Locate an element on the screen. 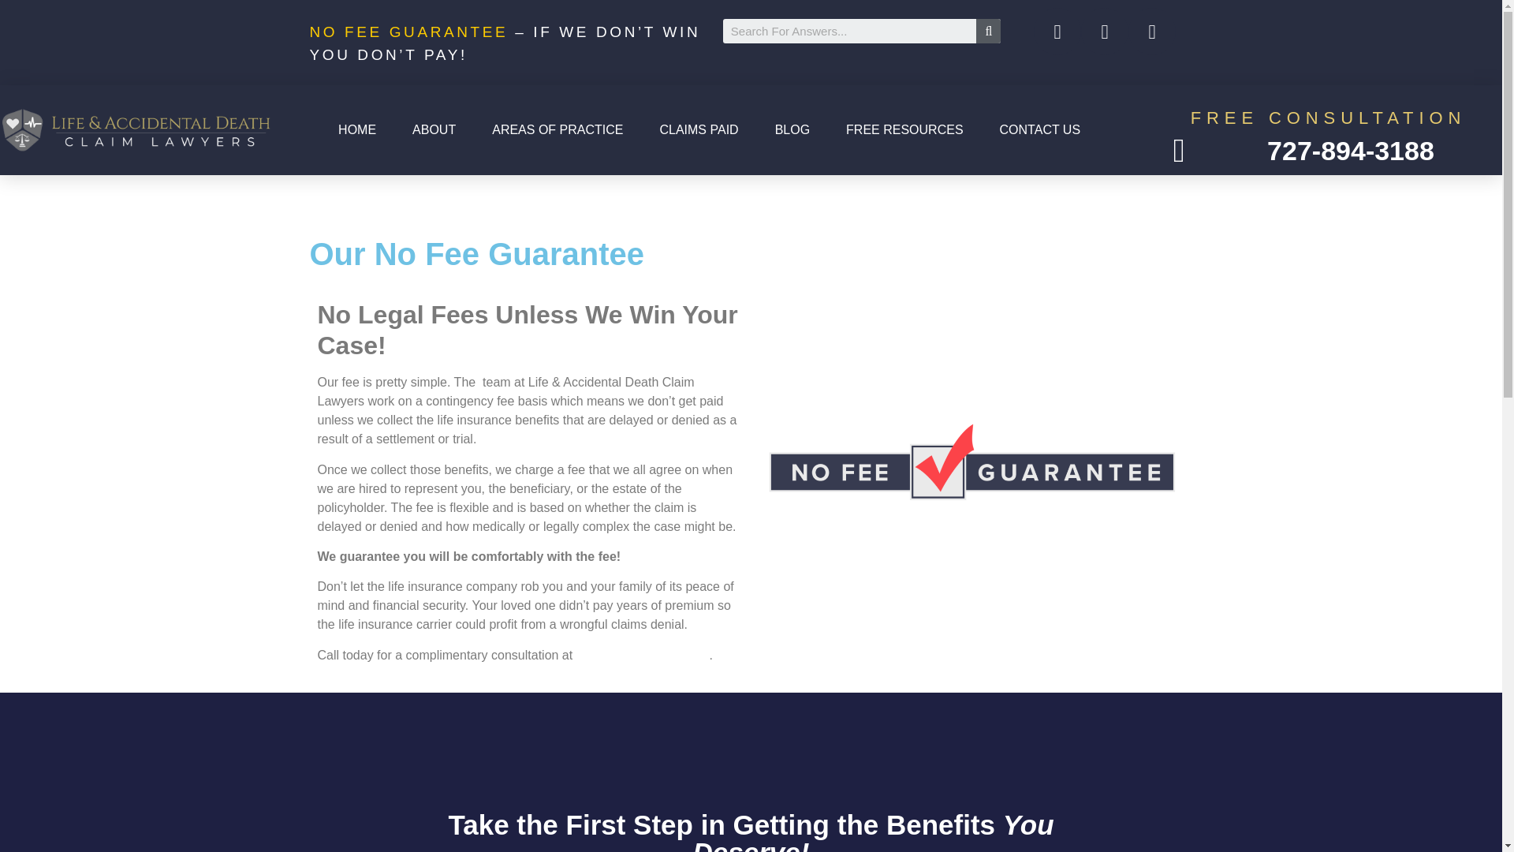 The width and height of the screenshot is (1514, 852). Search is located at coordinates (989, 31).